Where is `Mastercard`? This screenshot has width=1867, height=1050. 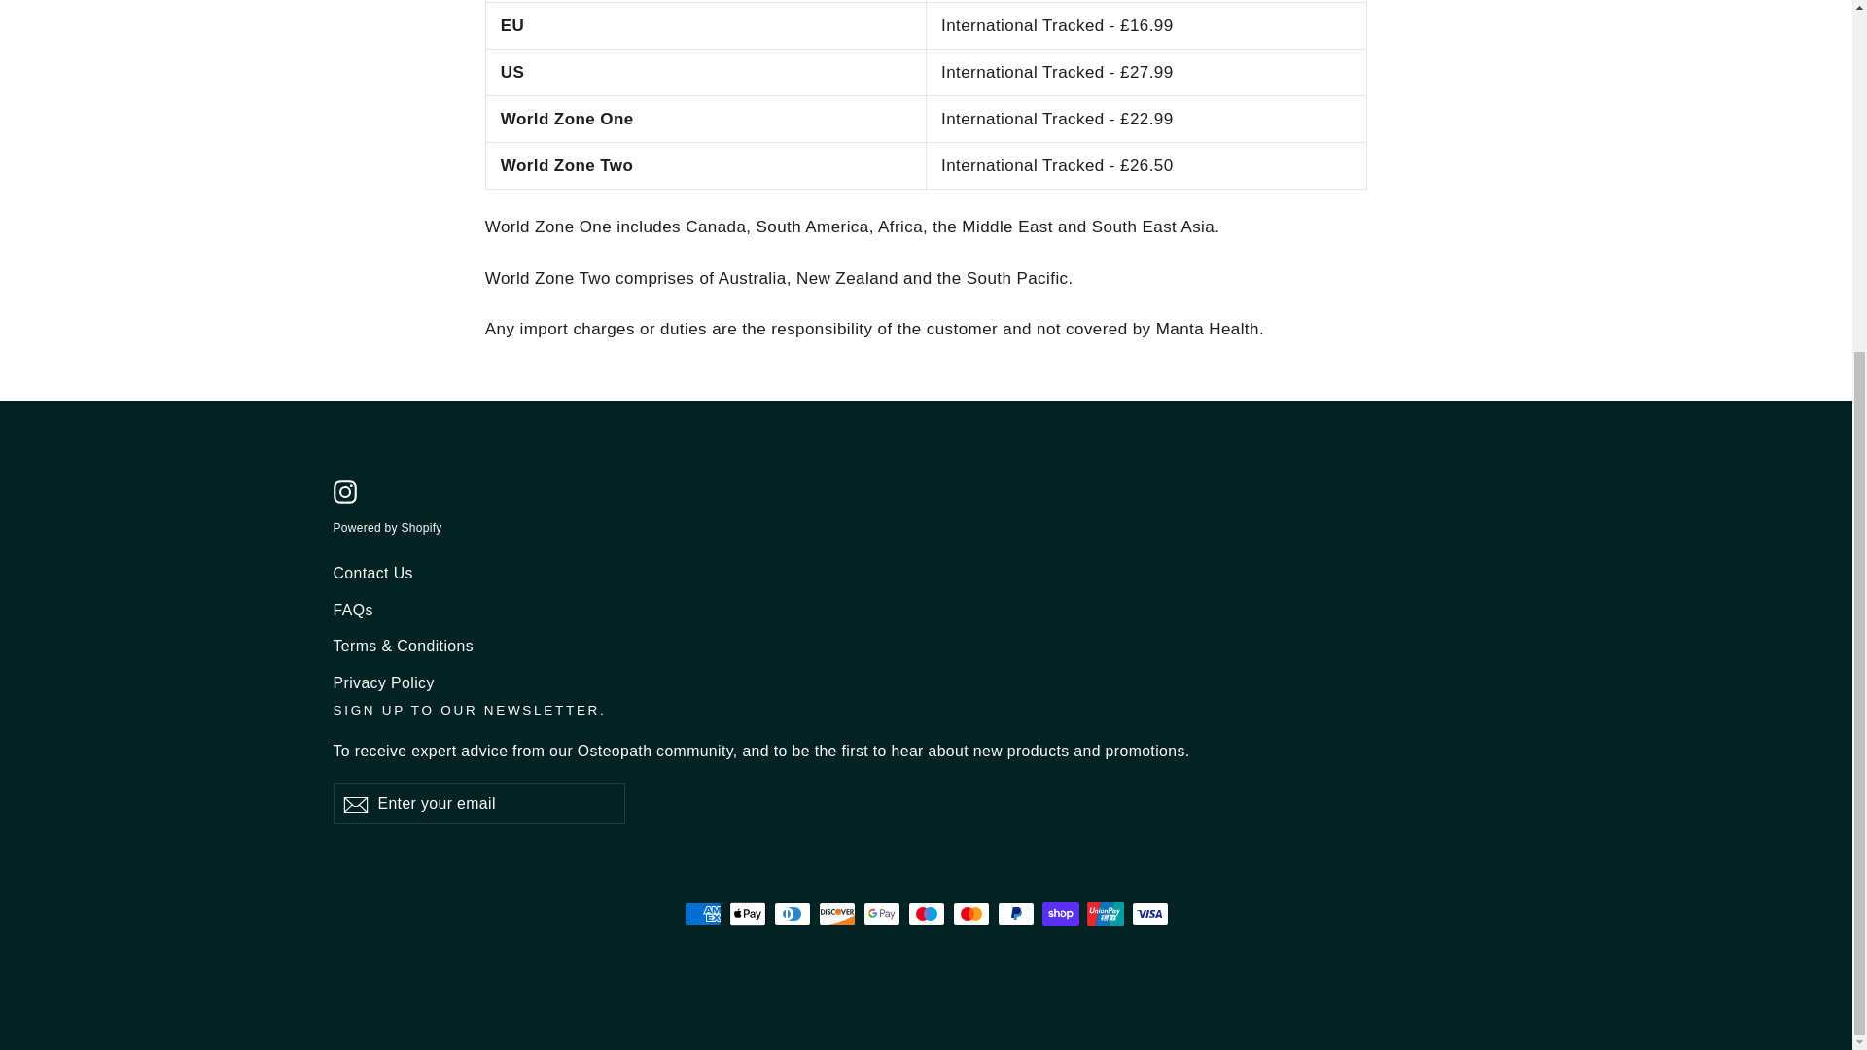 Mastercard is located at coordinates (970, 913).